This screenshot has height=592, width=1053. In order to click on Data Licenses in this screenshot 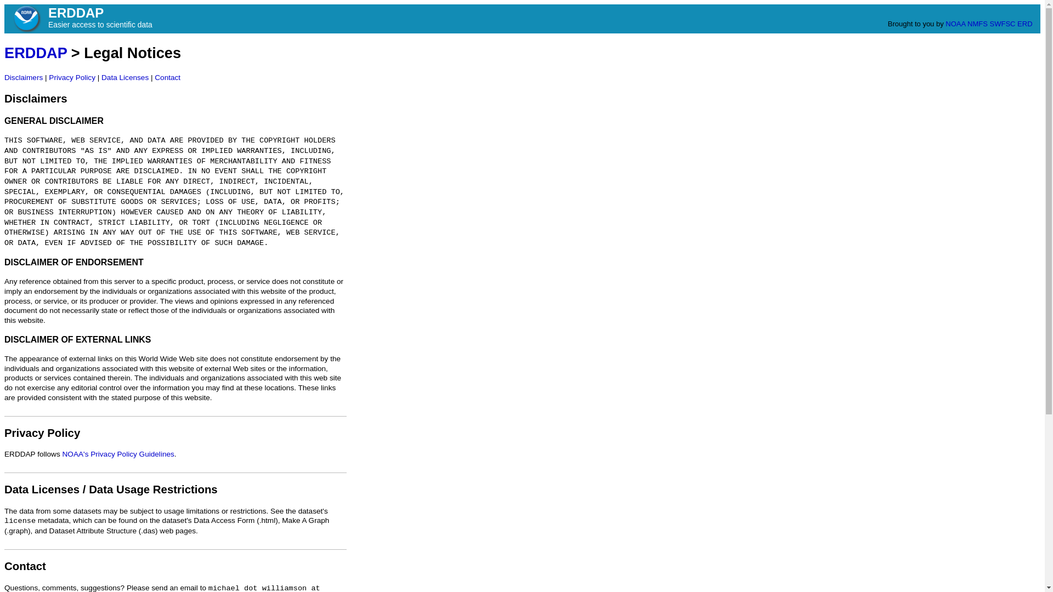, I will do `click(124, 77)`.